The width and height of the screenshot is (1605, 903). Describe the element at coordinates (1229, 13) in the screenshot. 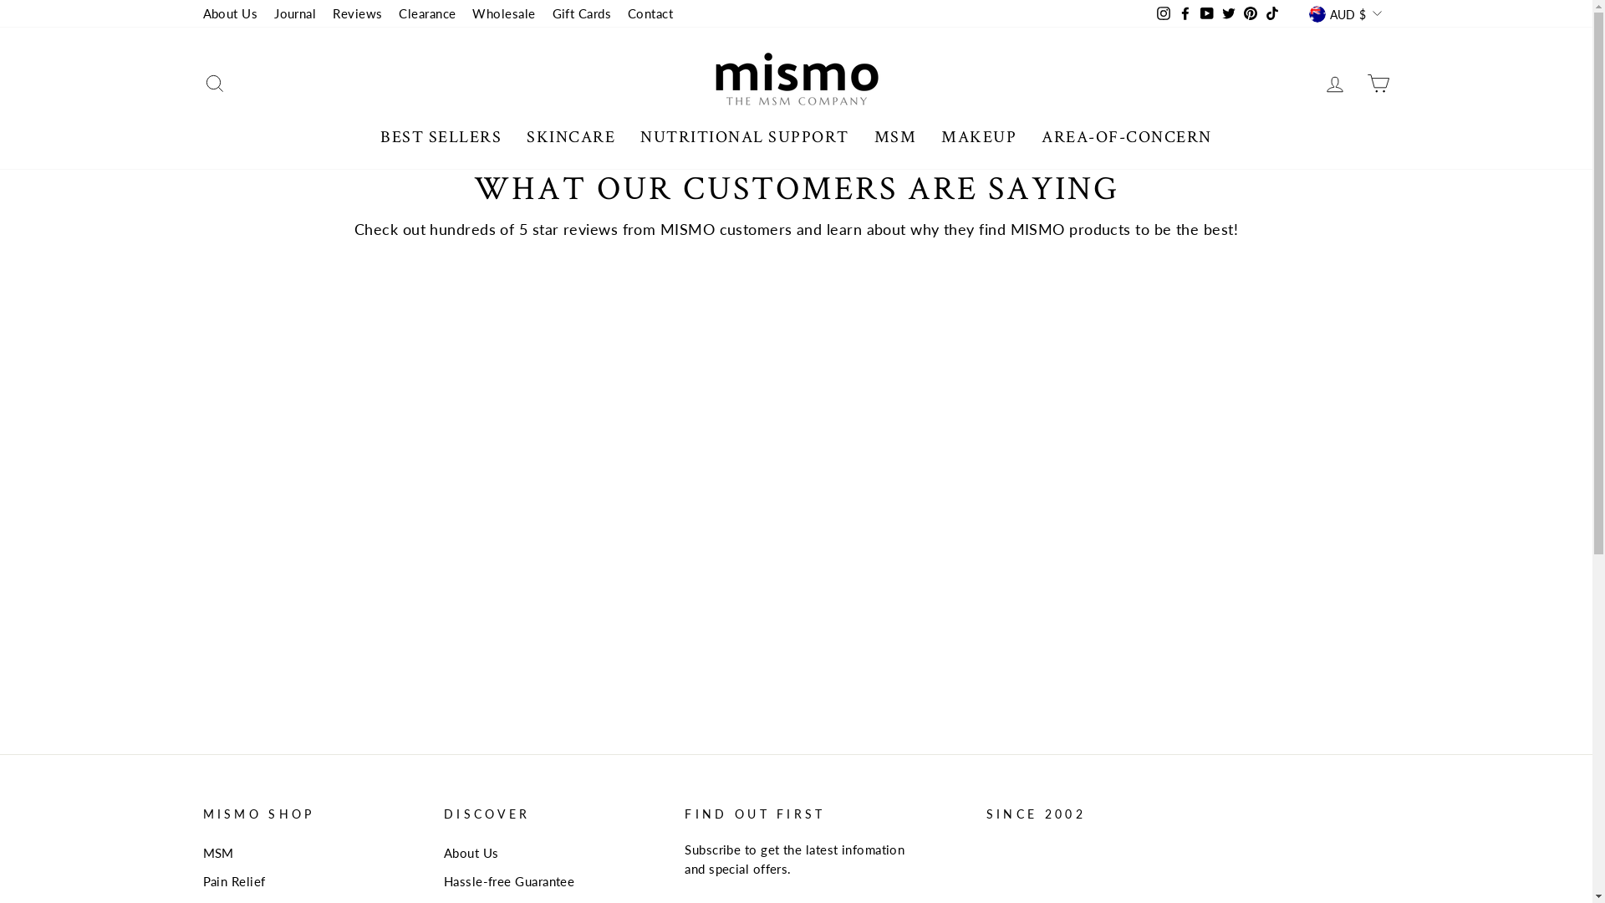

I see `Twitter` at that location.